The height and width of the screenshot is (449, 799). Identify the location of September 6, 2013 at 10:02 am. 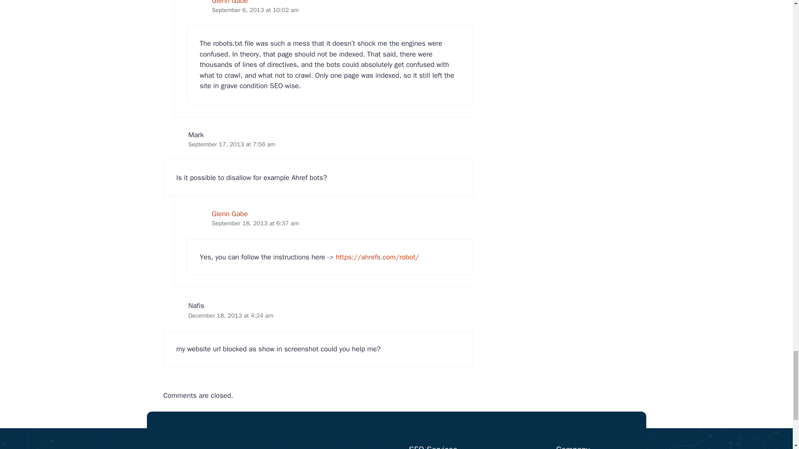
(255, 10).